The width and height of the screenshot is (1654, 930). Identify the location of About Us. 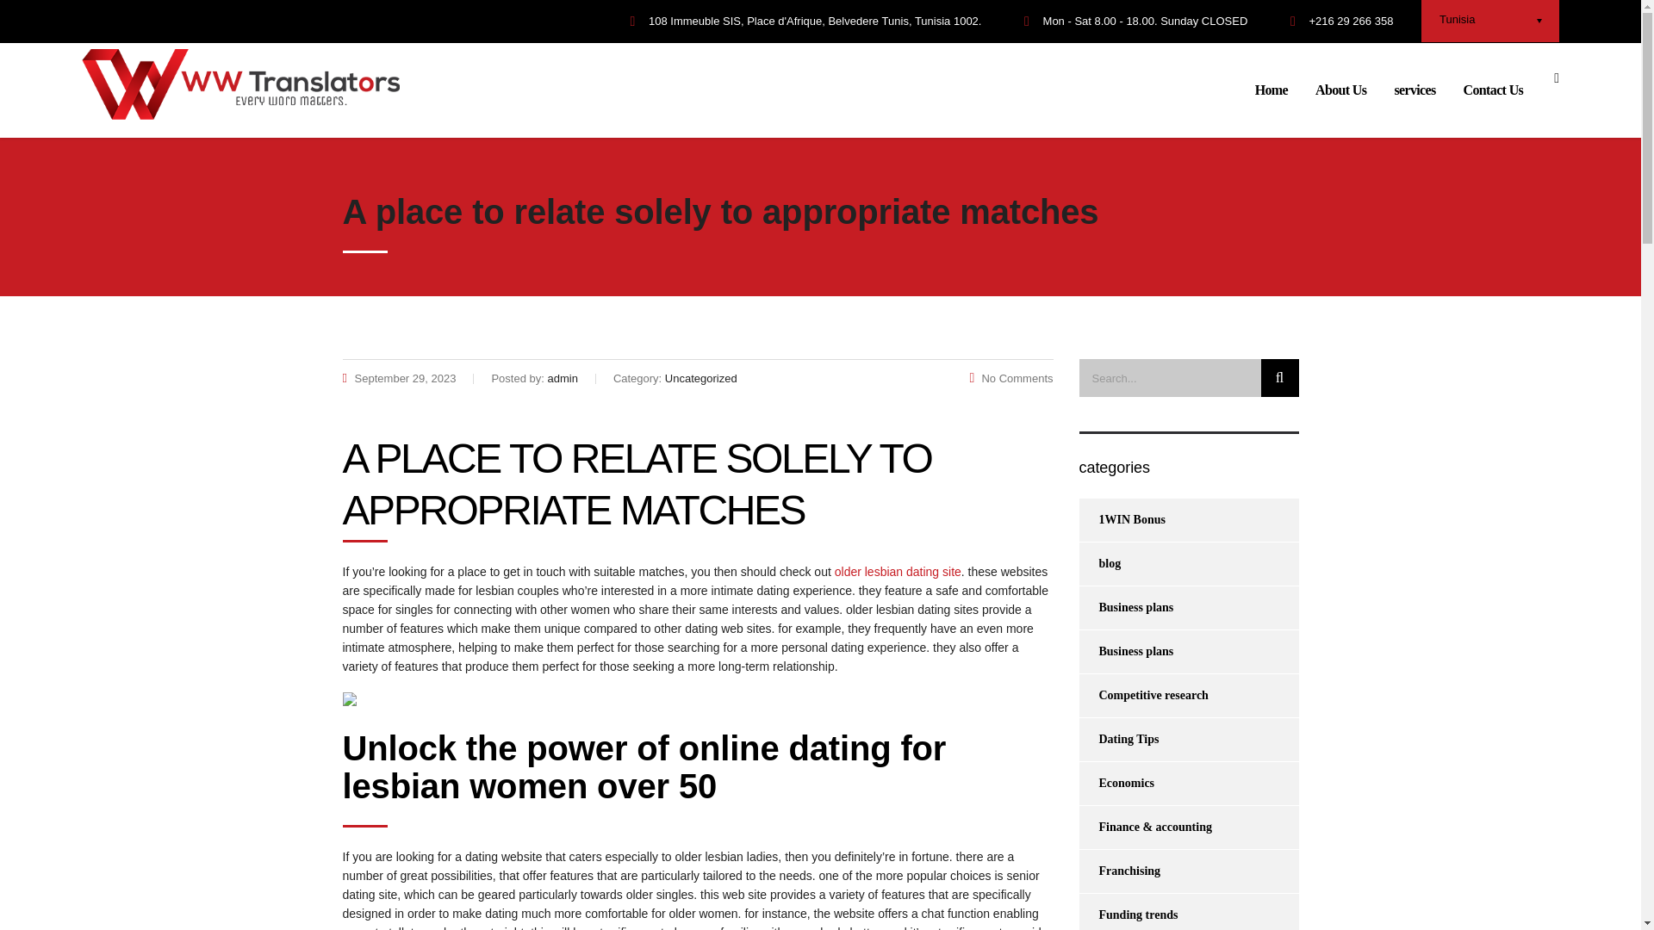
(1340, 90).